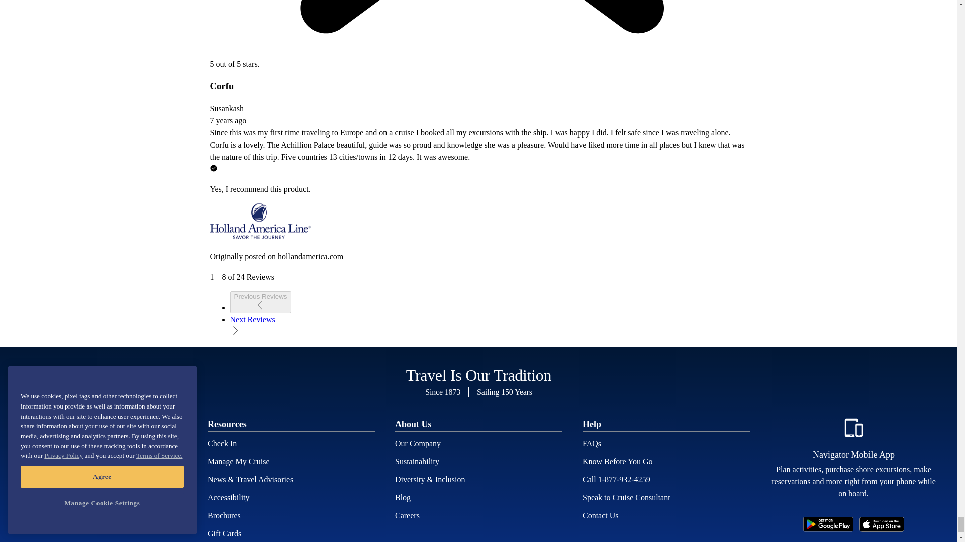 The height and width of the screenshot is (542, 965). What do you see at coordinates (882, 524) in the screenshot?
I see `Apple Store Button` at bounding box center [882, 524].